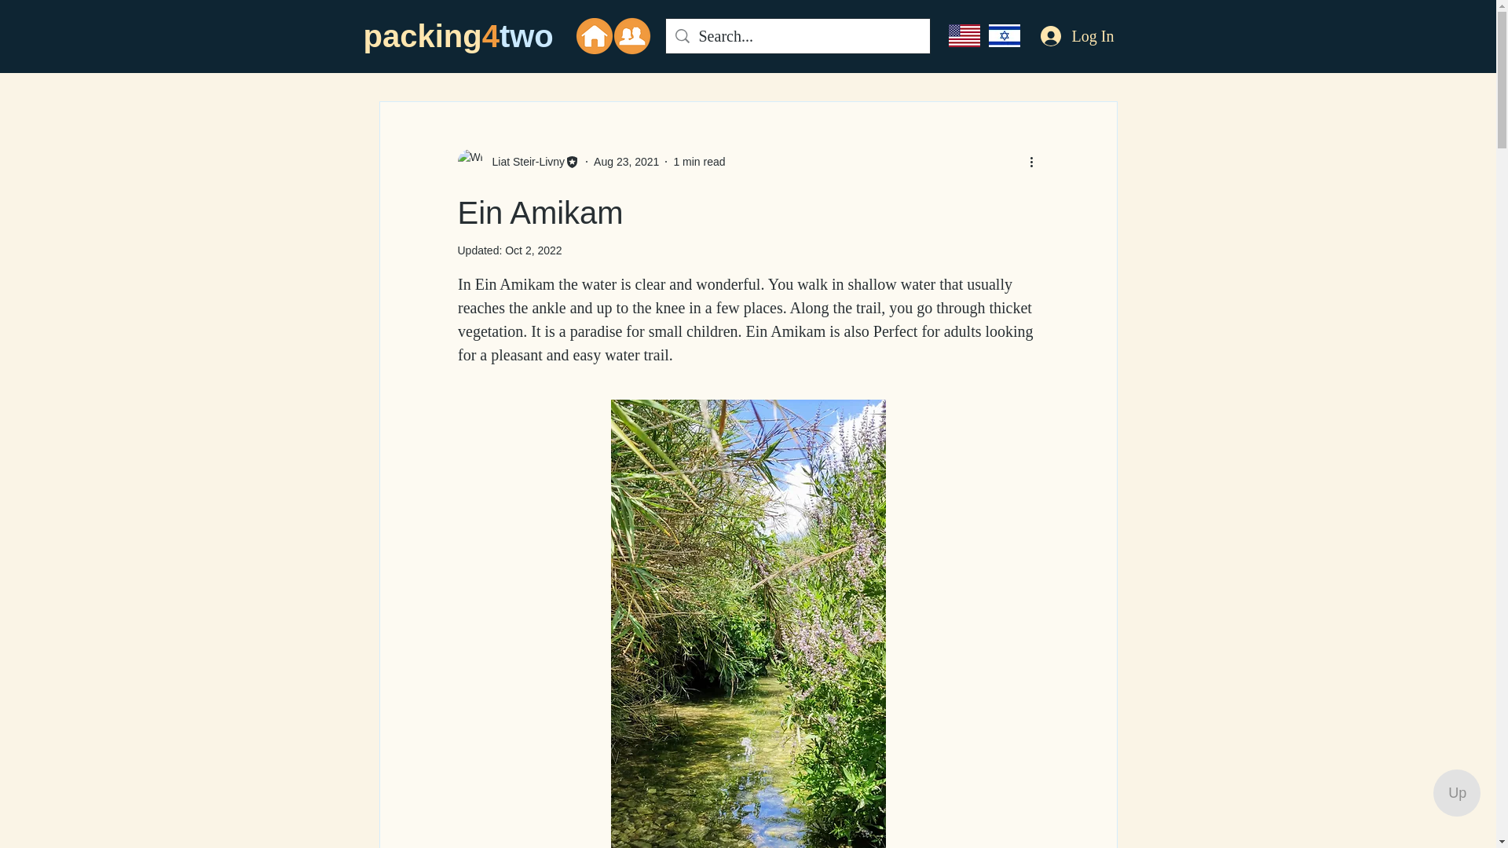 This screenshot has height=848, width=1508. I want to click on Aug 23, 2021, so click(627, 161).